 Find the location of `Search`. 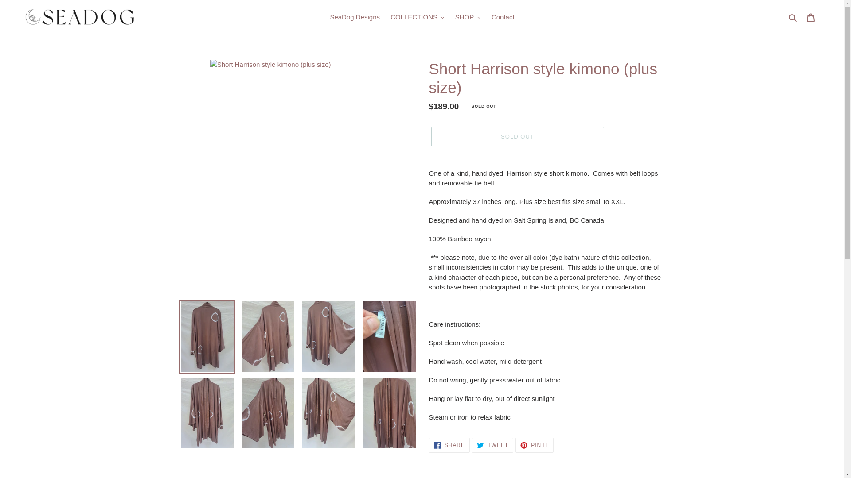

Search is located at coordinates (793, 17).